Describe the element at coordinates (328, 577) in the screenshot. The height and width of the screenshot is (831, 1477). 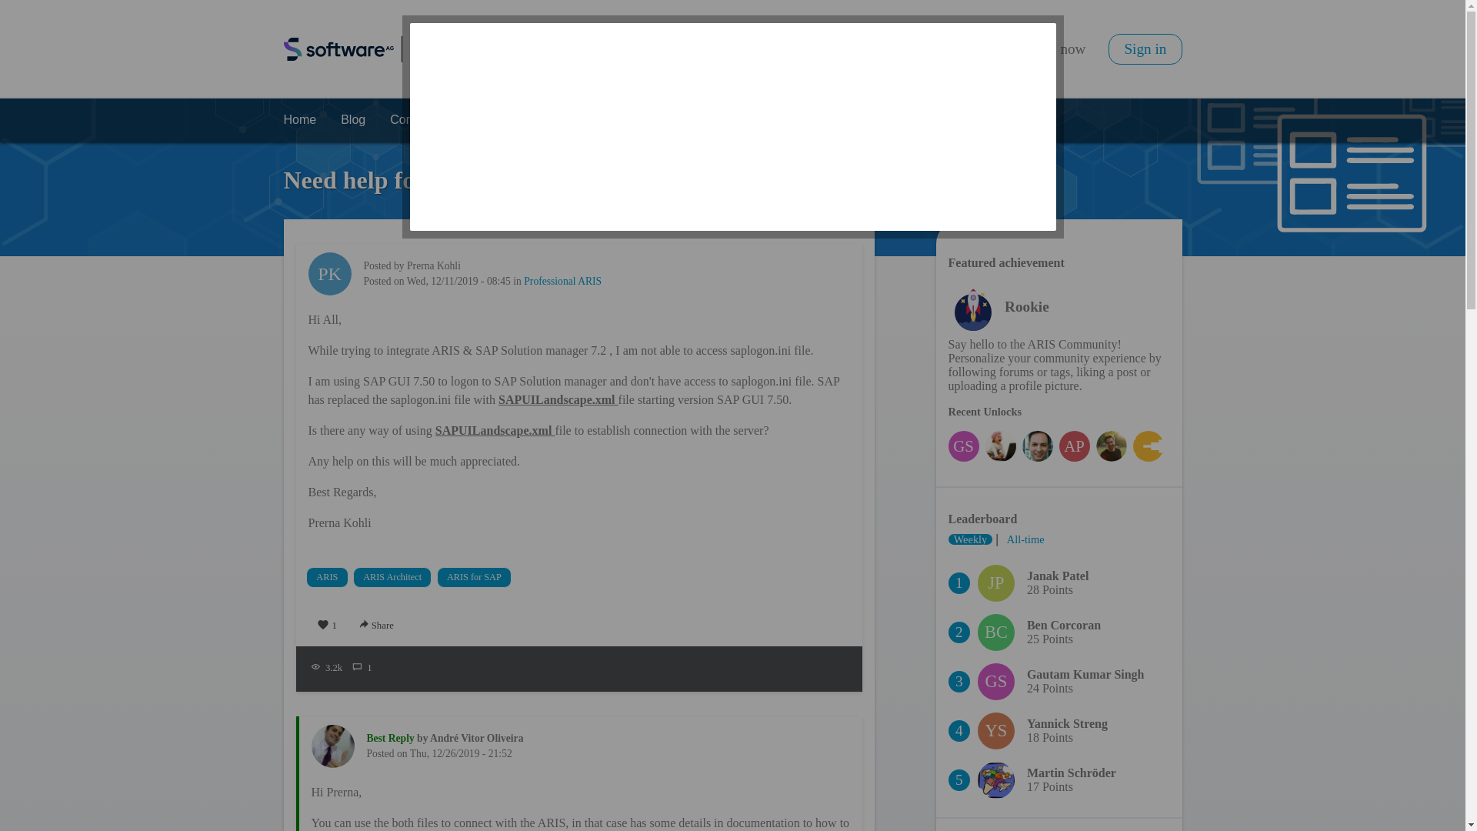
I see `ARIS` at that location.